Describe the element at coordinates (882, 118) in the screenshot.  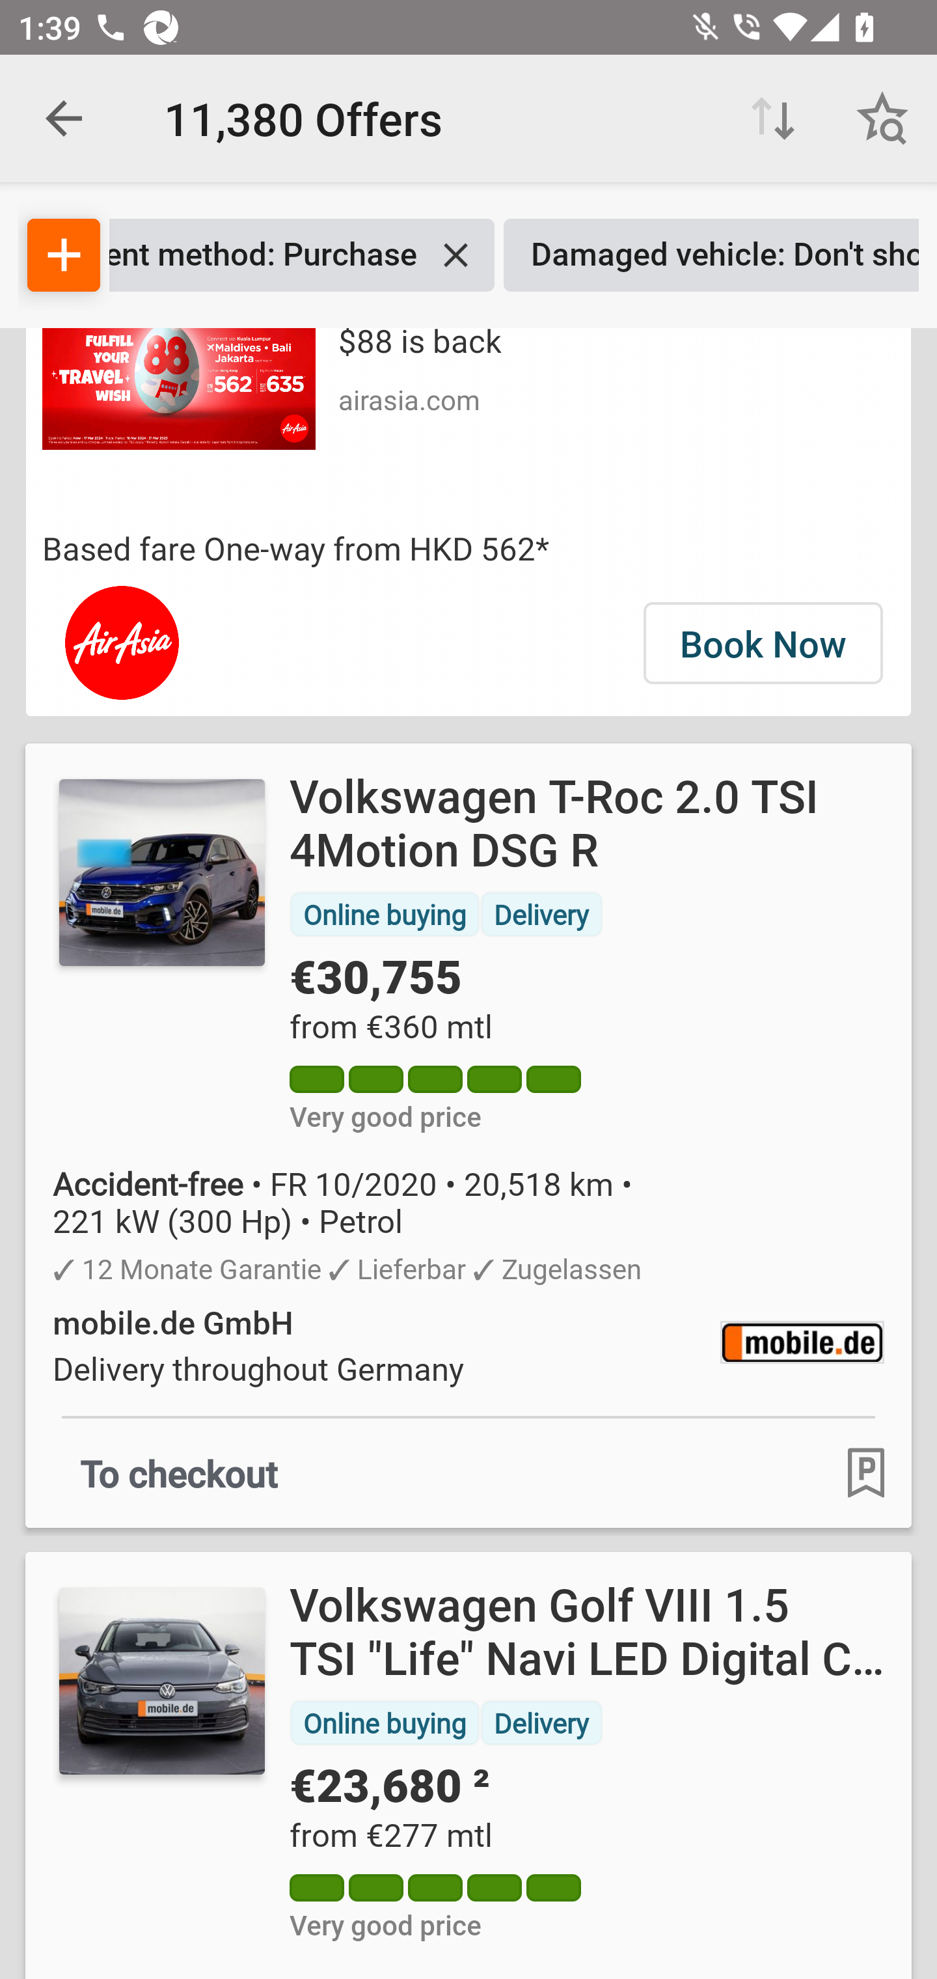
I see `Save search` at that location.